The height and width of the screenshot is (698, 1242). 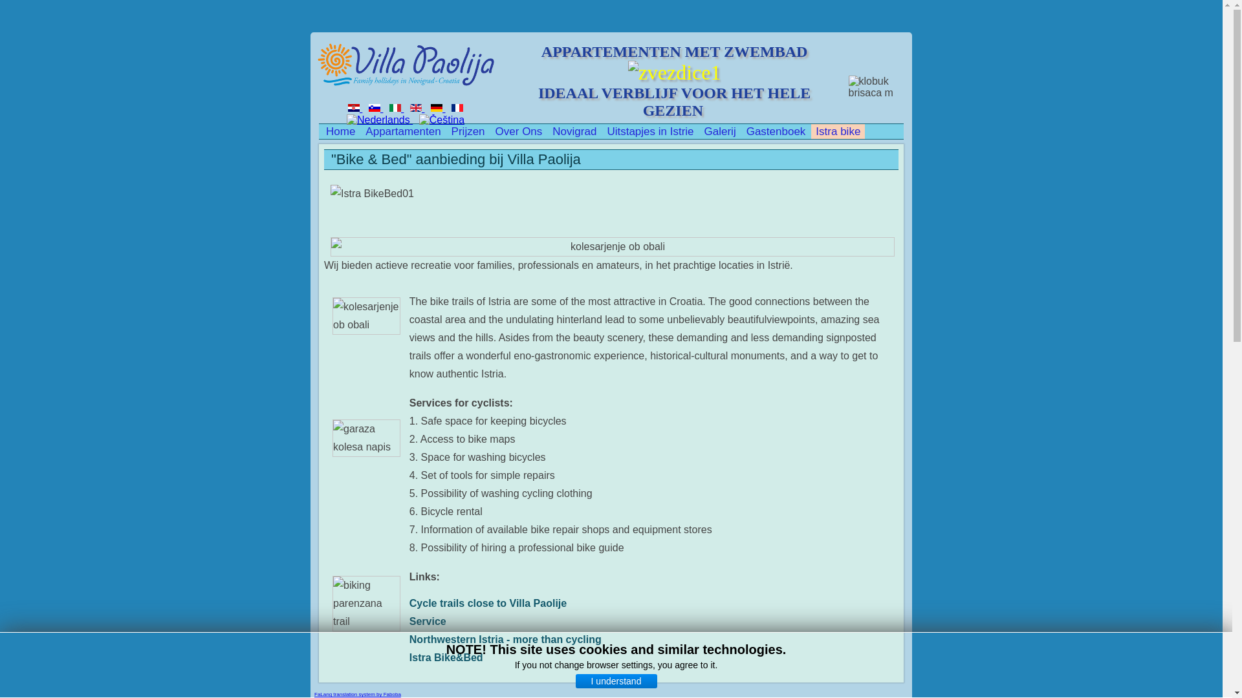 What do you see at coordinates (776, 131) in the screenshot?
I see `Gastenboek` at bounding box center [776, 131].